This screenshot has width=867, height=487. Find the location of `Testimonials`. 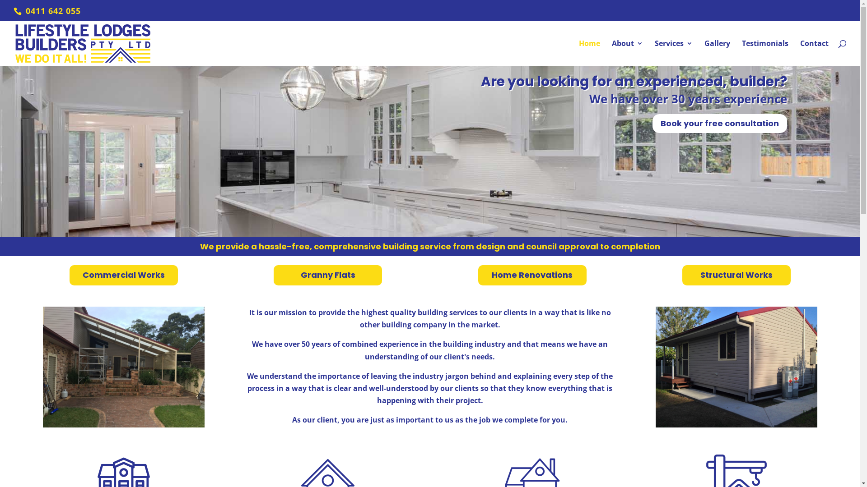

Testimonials is located at coordinates (765, 53).